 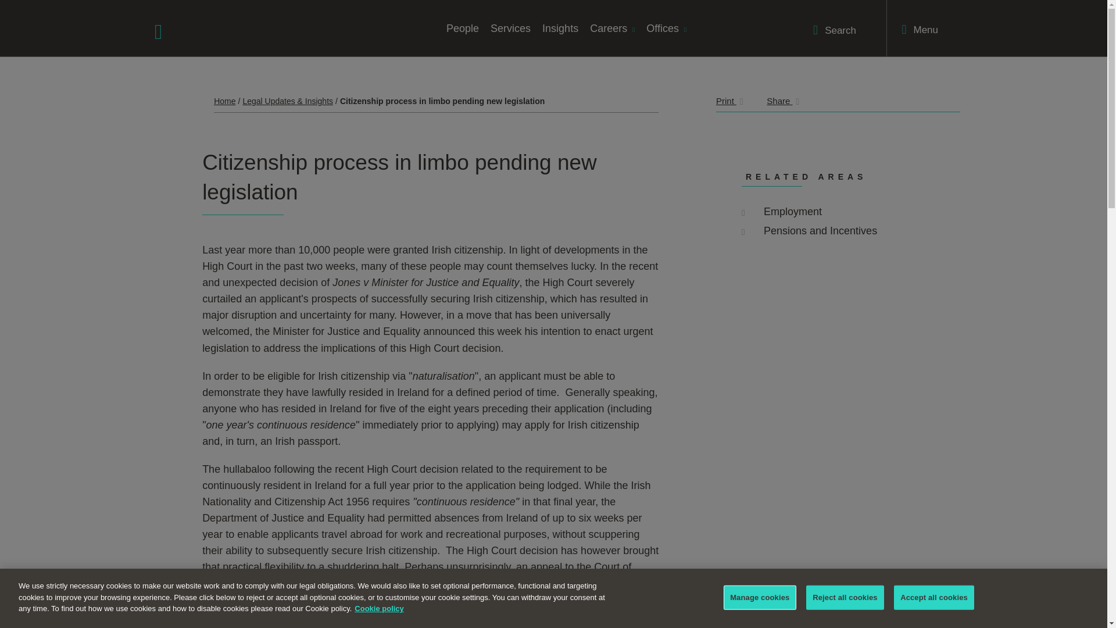 What do you see at coordinates (920, 29) in the screenshot?
I see `Menu` at bounding box center [920, 29].